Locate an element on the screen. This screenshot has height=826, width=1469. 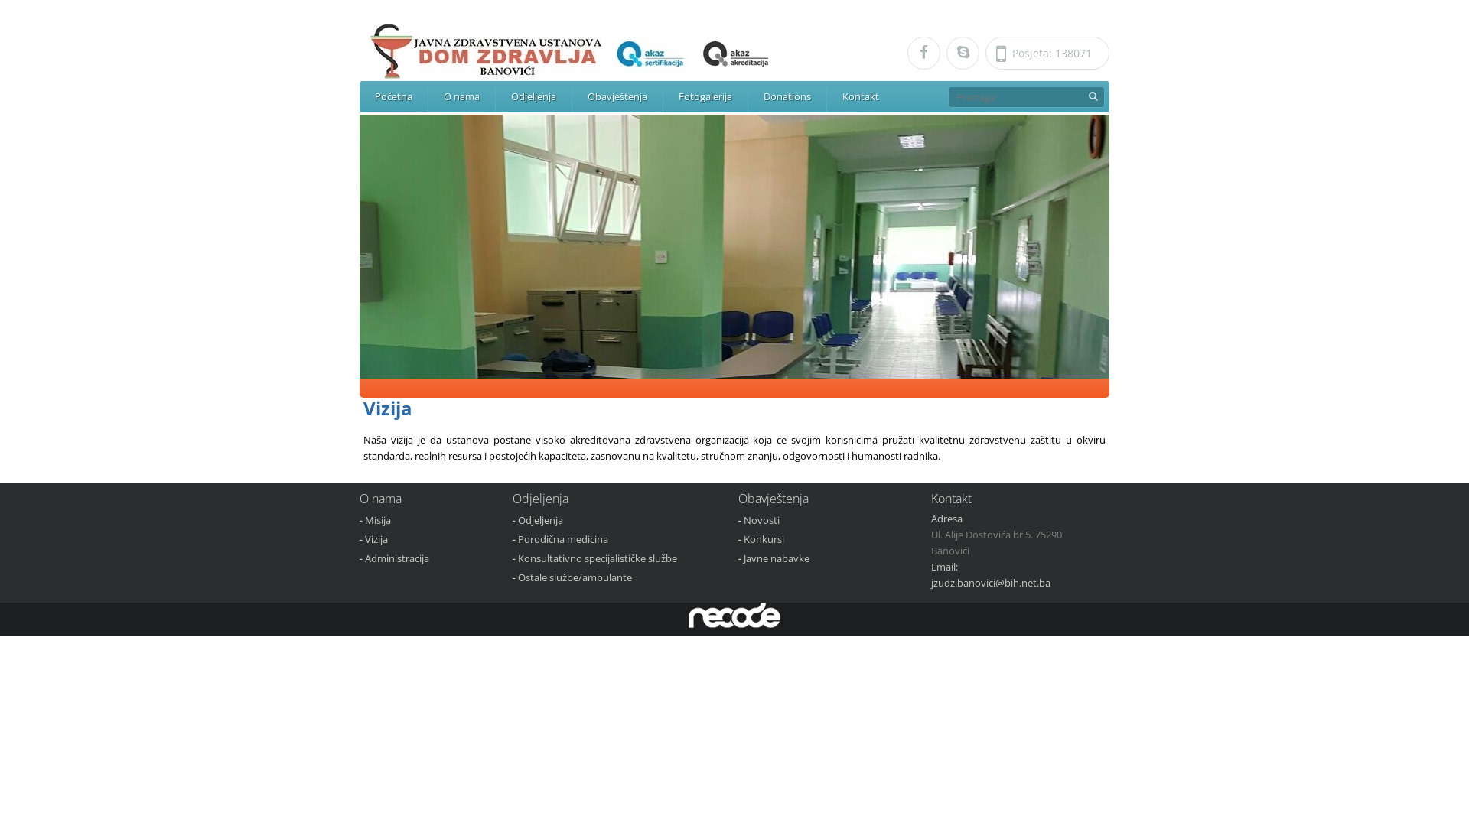
Konkursi is located at coordinates (764, 539).